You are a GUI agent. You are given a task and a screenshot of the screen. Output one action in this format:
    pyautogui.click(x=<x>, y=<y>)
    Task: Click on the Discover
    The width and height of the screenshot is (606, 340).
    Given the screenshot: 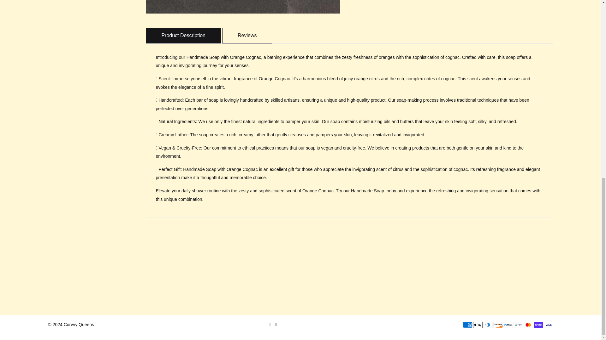 What is the action you would take?
    pyautogui.click(x=498, y=325)
    